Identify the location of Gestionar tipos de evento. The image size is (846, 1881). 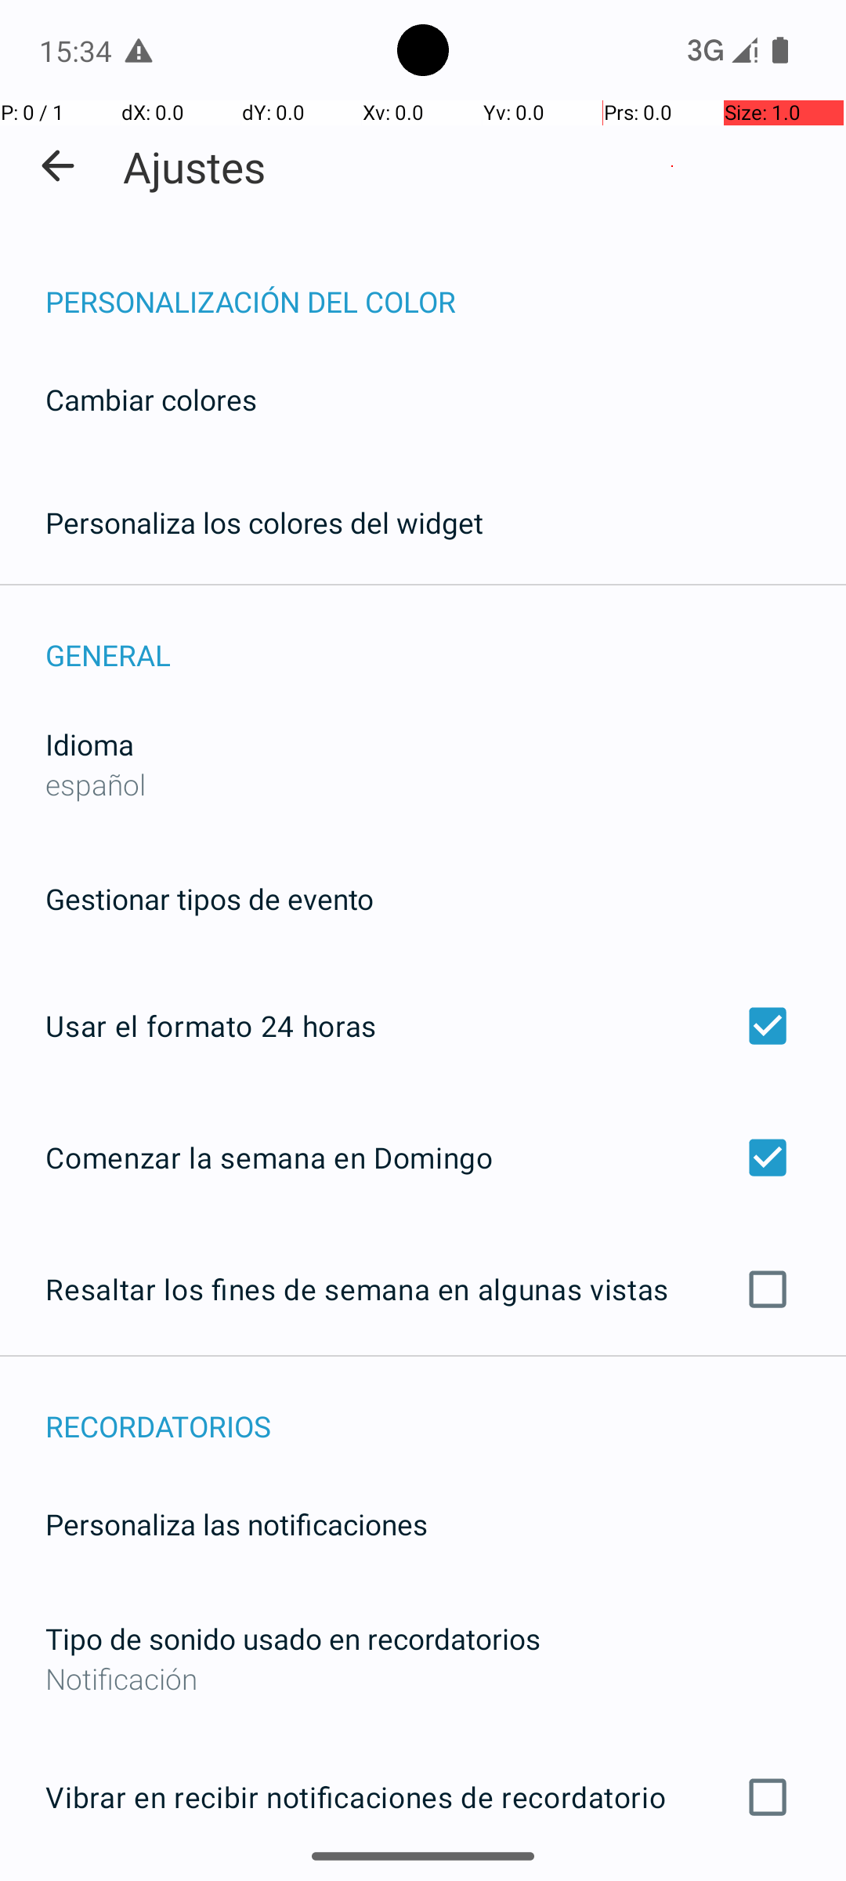
(210, 898).